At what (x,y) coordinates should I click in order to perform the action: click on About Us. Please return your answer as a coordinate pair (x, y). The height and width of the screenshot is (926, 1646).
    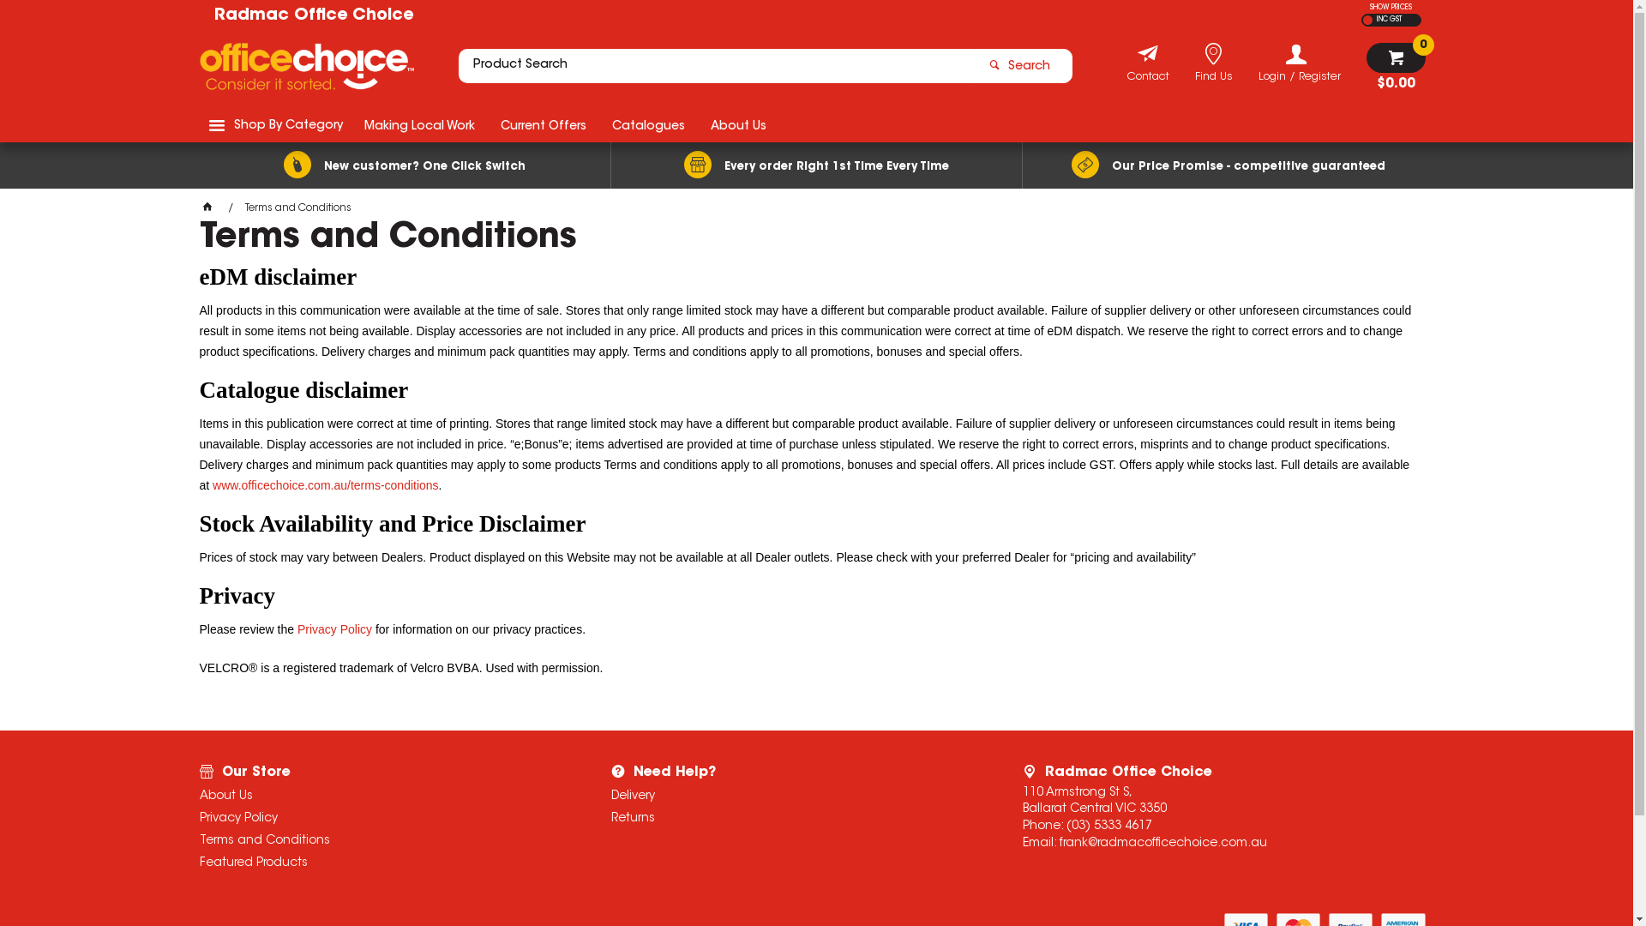
    Looking at the image, I should click on (382, 797).